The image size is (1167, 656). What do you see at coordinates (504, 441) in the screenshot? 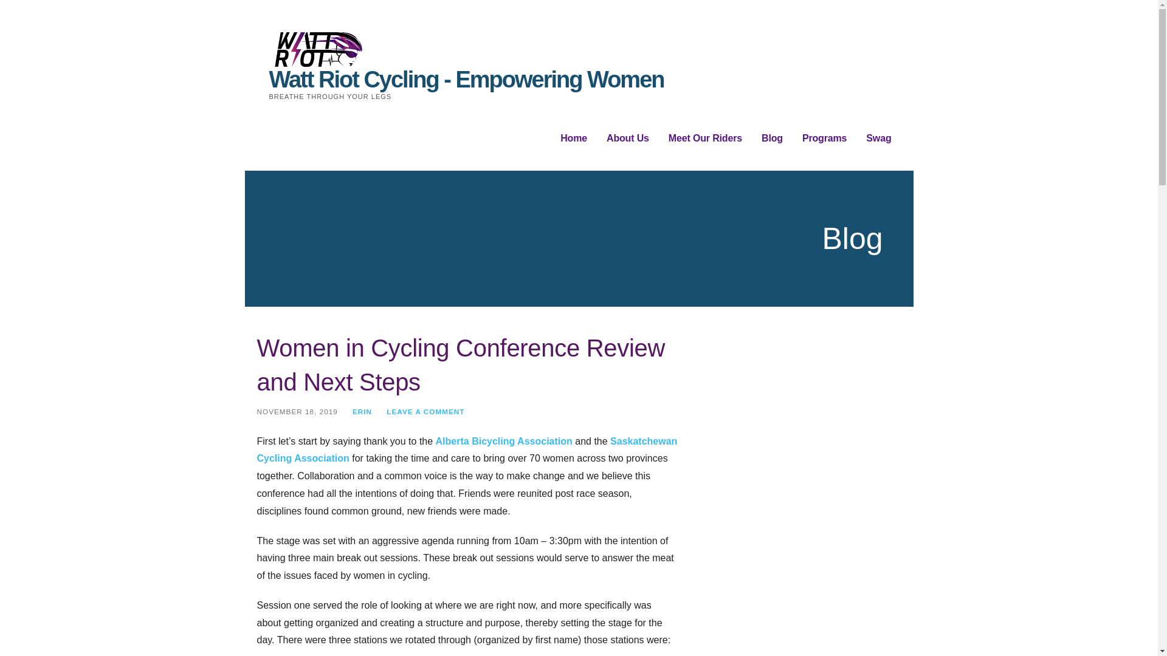
I see `Alberta Bicycling Association` at bounding box center [504, 441].